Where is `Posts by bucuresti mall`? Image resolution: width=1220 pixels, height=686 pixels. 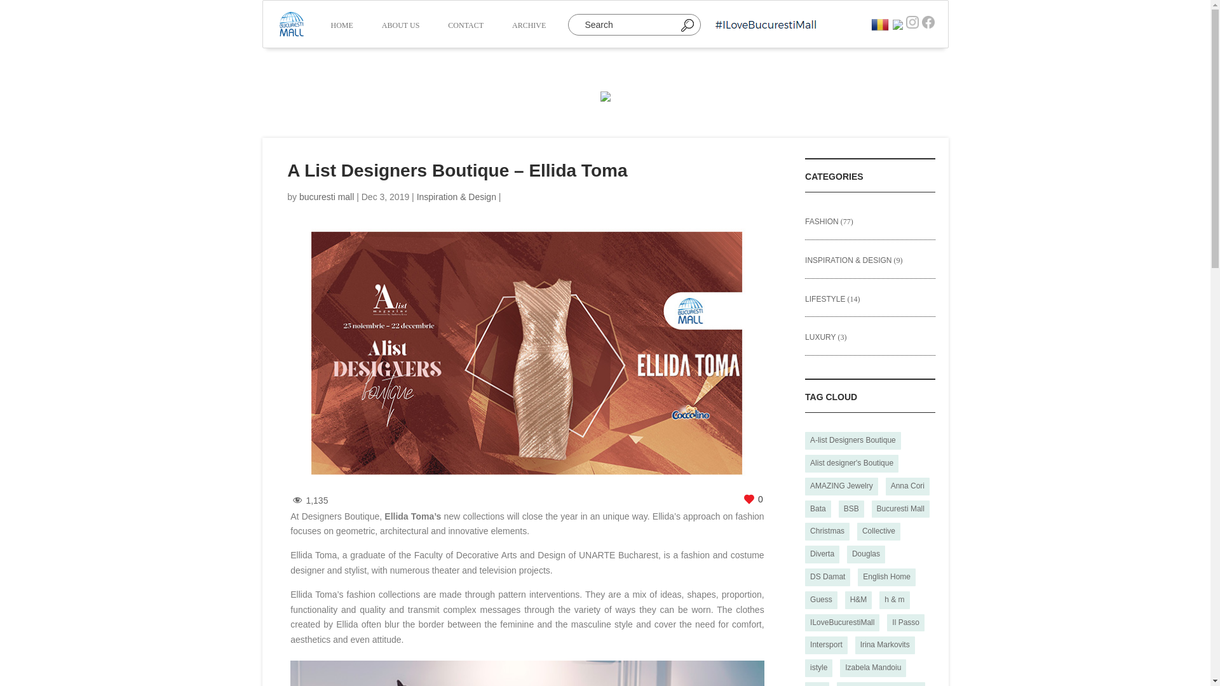
Posts by bucuresti mall is located at coordinates (326, 197).